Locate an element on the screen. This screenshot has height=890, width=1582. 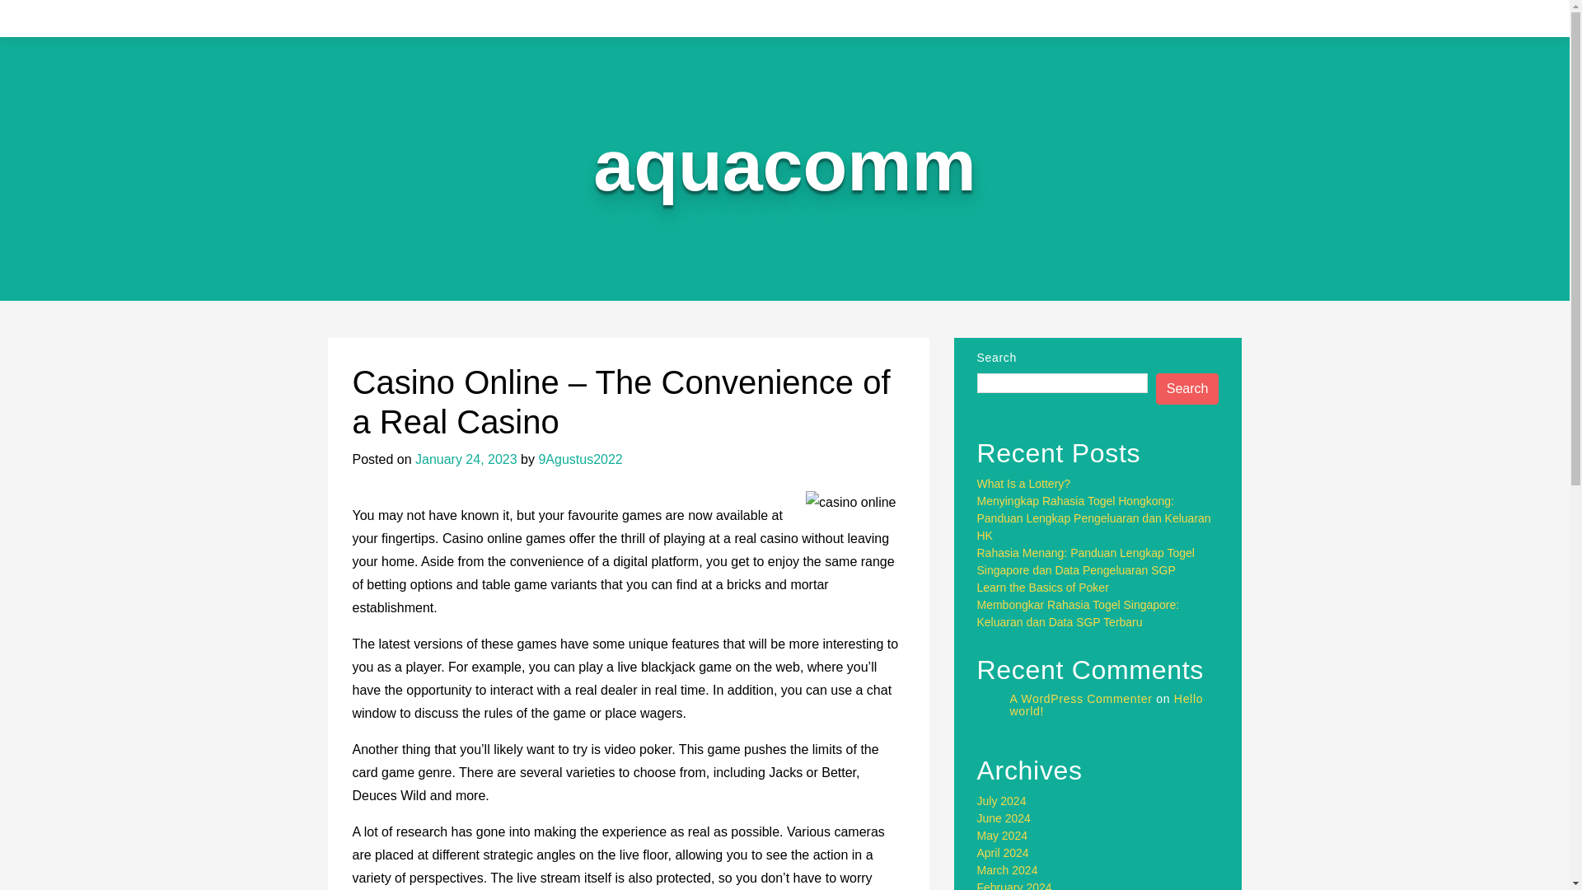
April 2024 is located at coordinates (1004, 853).